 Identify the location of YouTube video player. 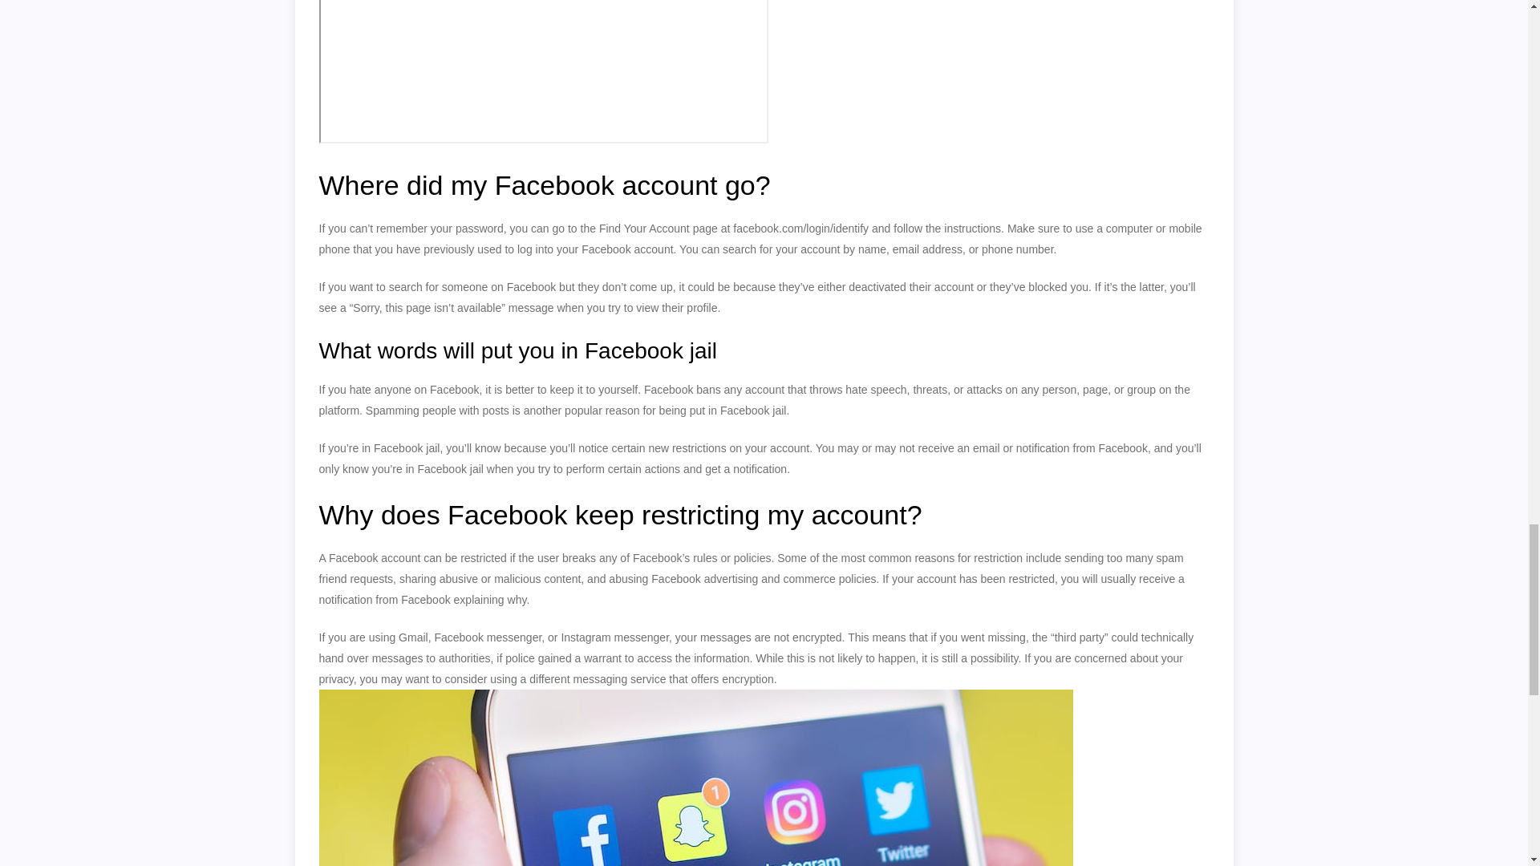
(544, 72).